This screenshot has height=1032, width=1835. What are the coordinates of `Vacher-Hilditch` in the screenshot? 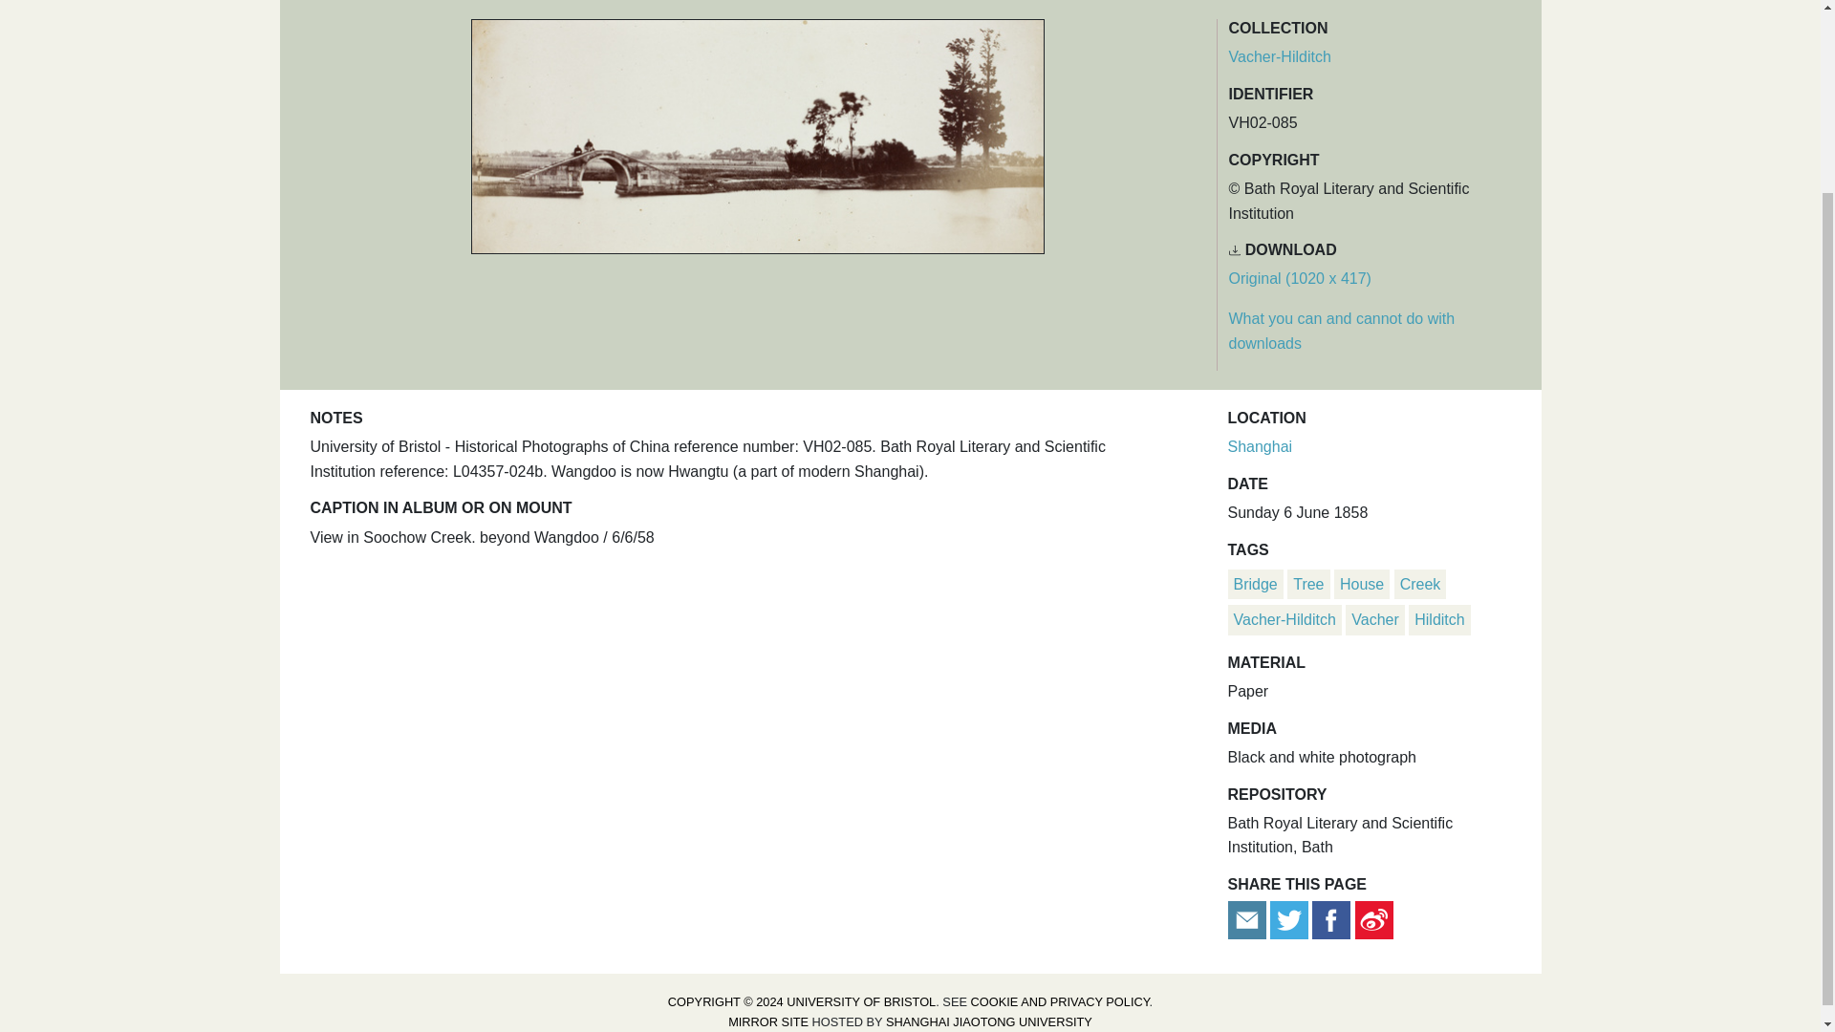 It's located at (1281, 56).